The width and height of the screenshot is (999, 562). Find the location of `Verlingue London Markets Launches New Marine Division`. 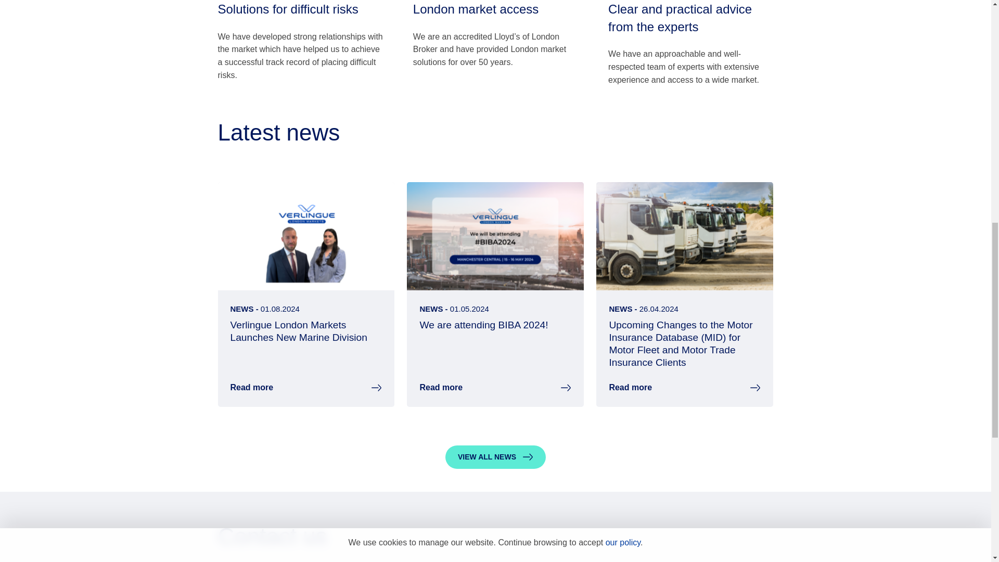

Verlingue London Markets Launches New Marine Division is located at coordinates (298, 331).